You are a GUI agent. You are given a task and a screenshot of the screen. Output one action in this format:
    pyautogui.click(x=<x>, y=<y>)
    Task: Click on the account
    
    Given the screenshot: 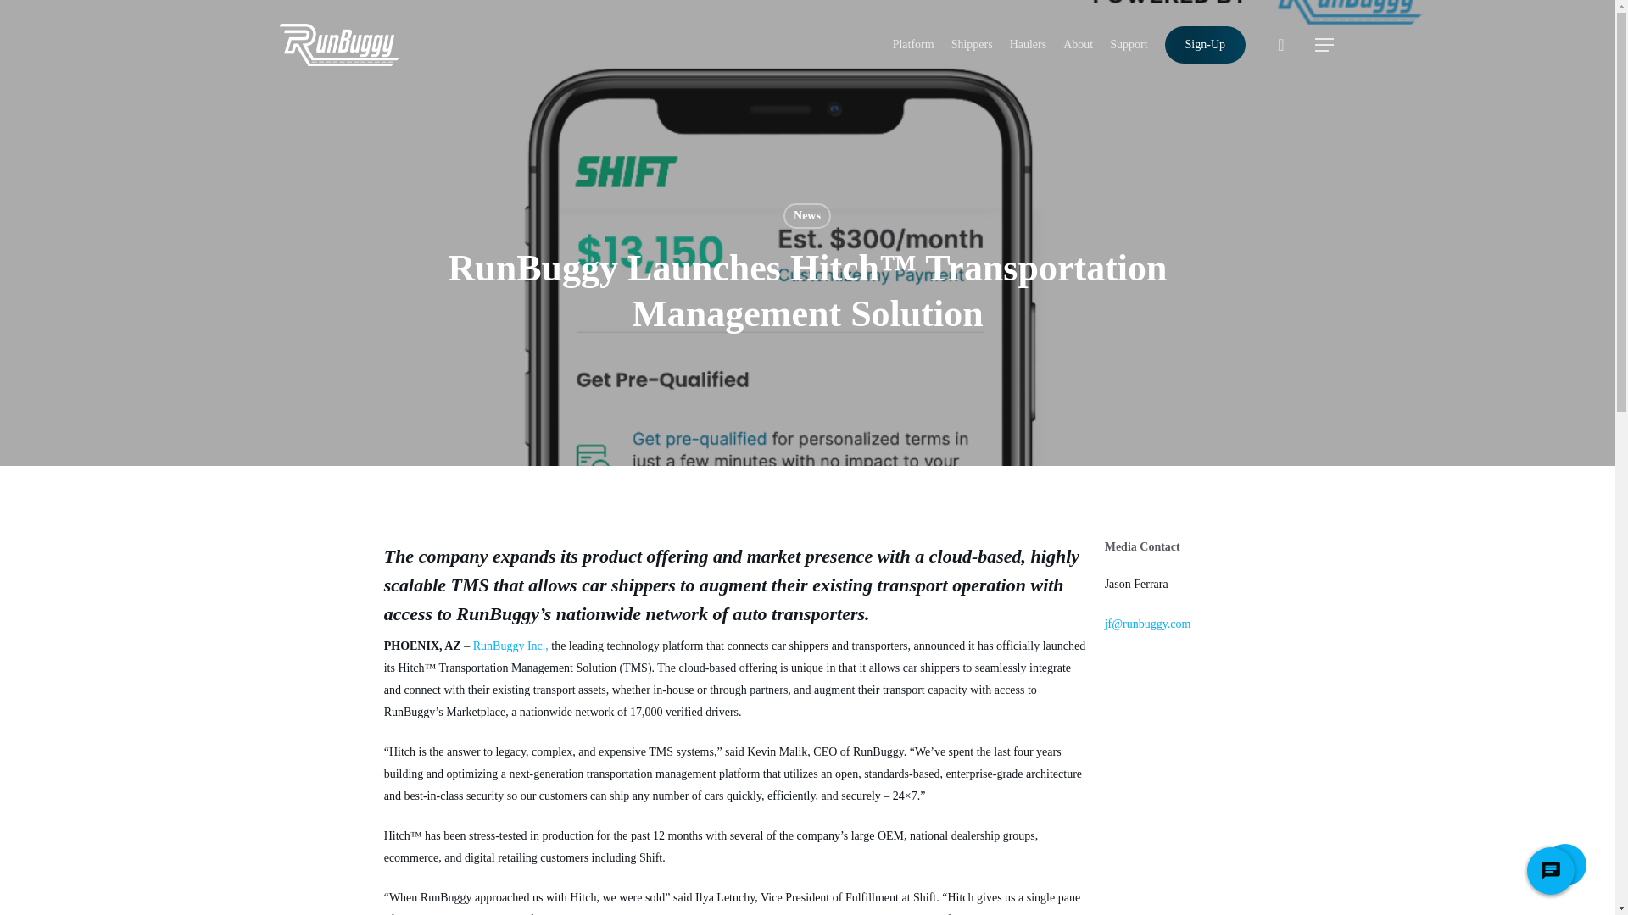 What is the action you would take?
    pyautogui.click(x=1280, y=44)
    